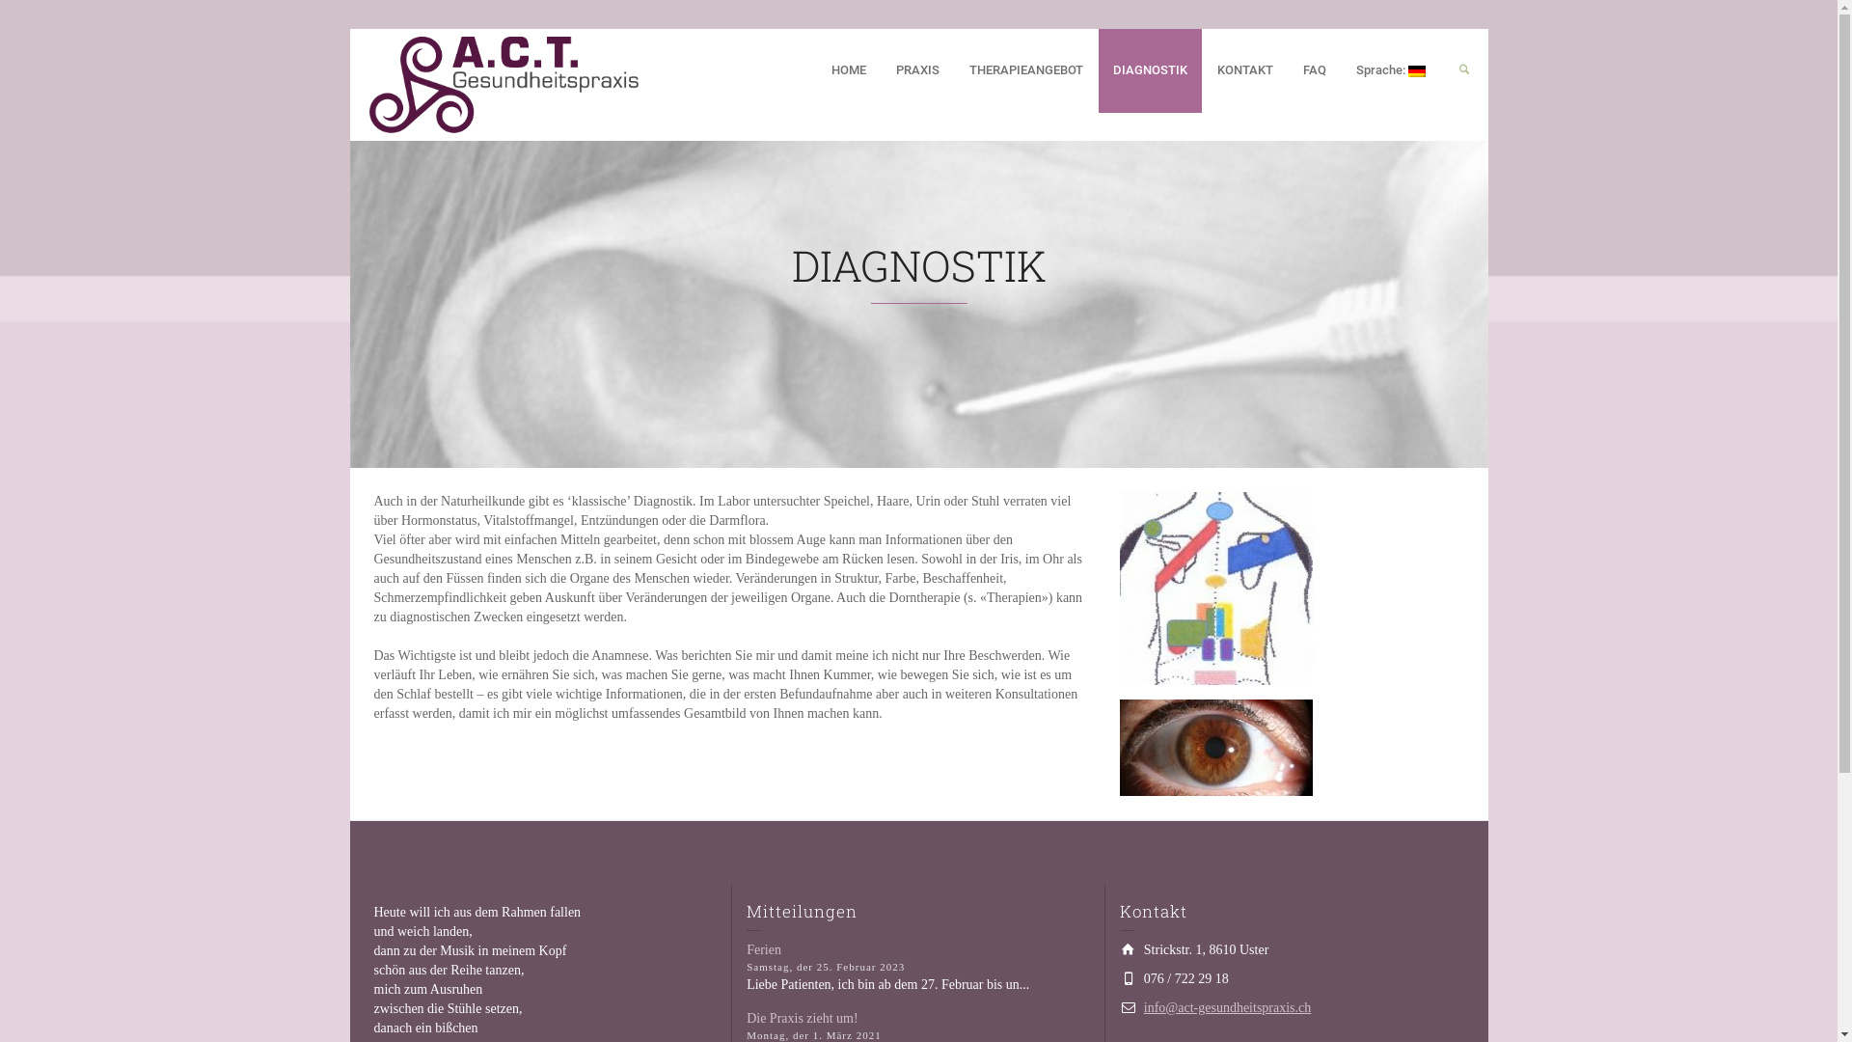 The height and width of the screenshot is (1042, 1852). What do you see at coordinates (803, 1019) in the screenshot?
I see `Die Praxis zieht um!` at bounding box center [803, 1019].